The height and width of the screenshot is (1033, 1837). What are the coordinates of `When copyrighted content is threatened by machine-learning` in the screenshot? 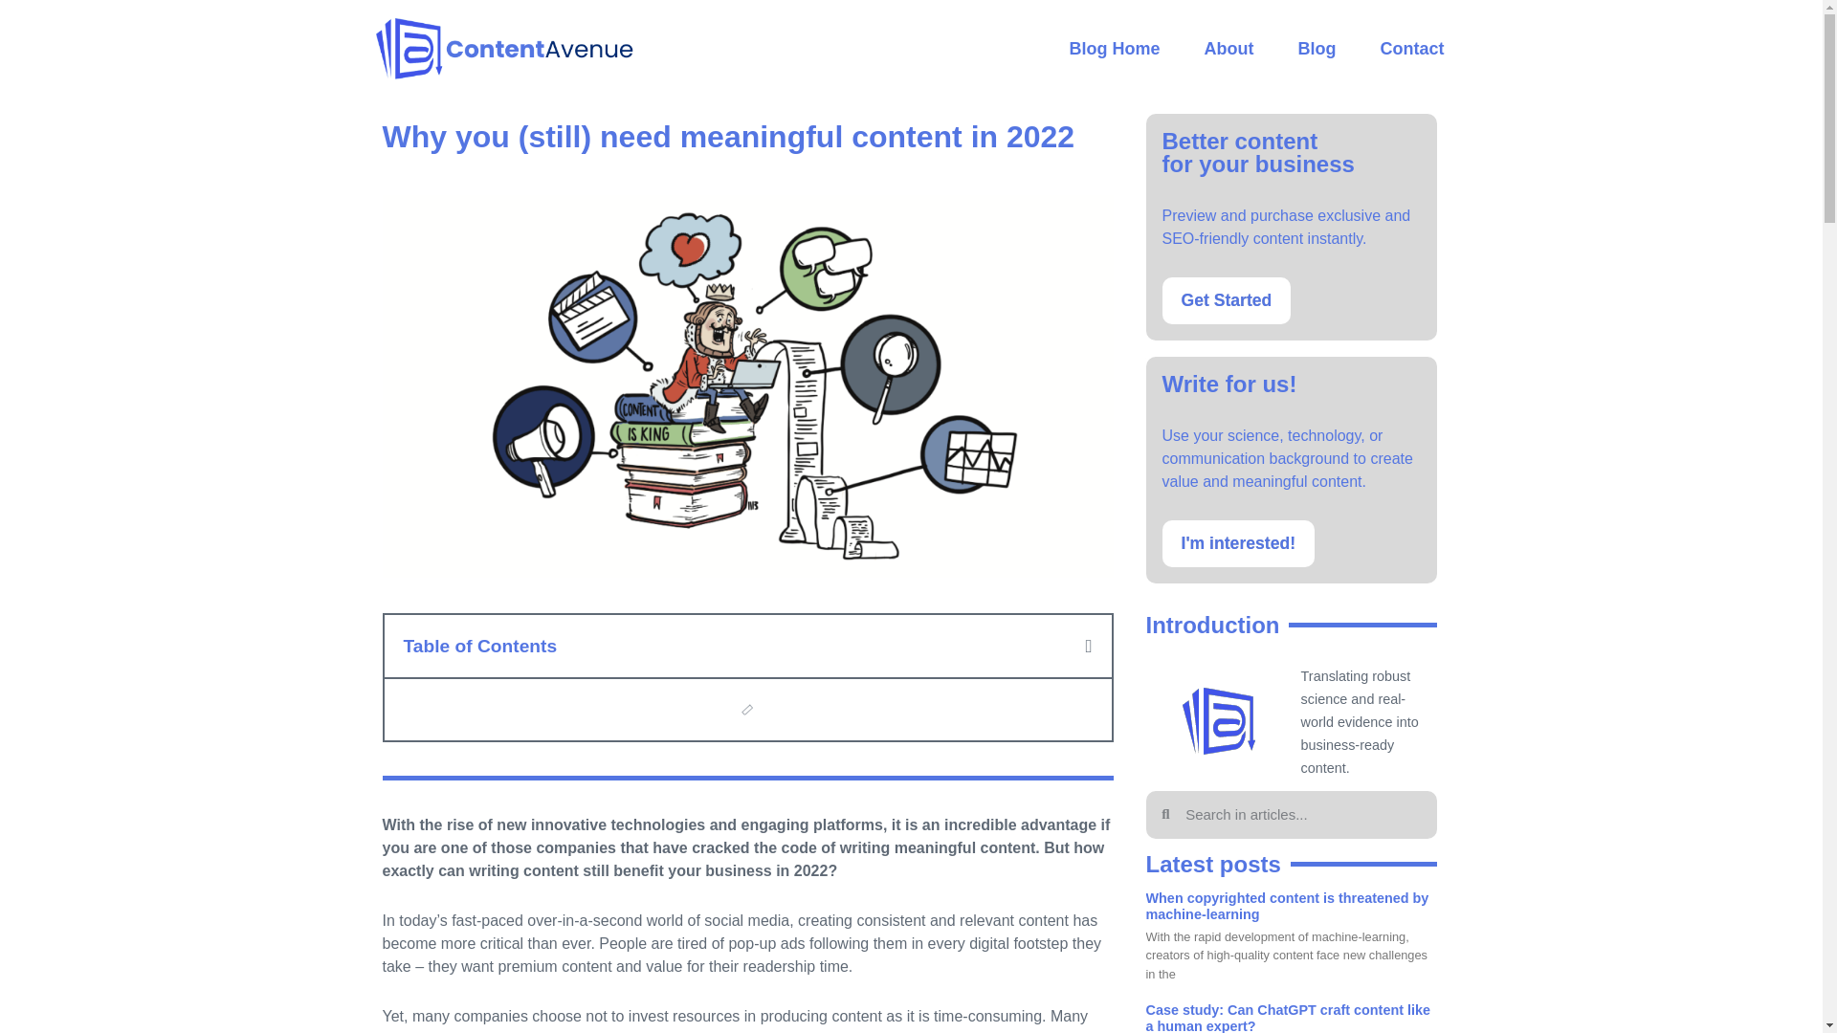 It's located at (1288, 906).